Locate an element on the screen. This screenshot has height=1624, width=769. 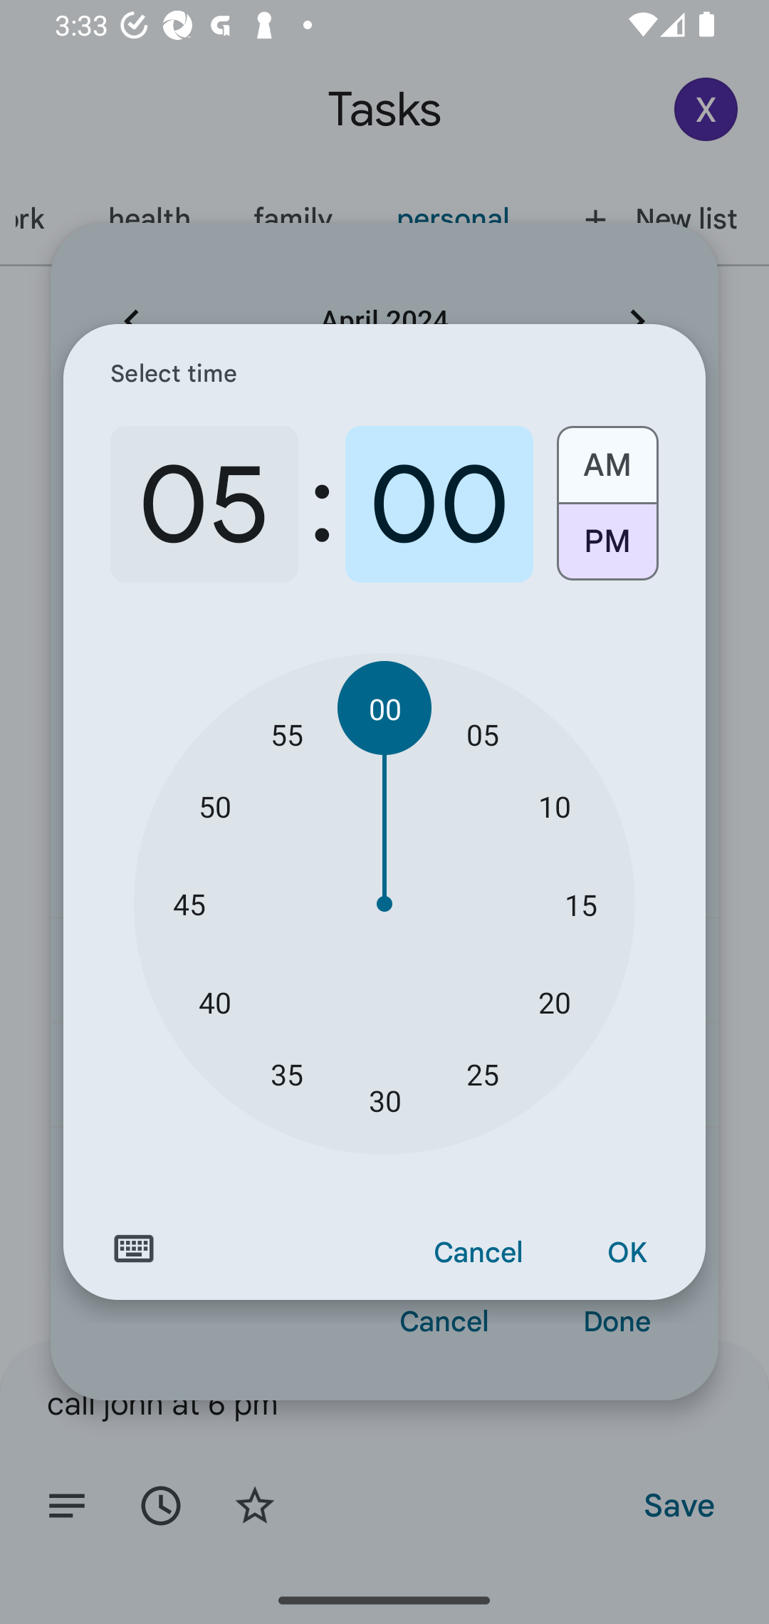
AM is located at coordinates (607, 457).